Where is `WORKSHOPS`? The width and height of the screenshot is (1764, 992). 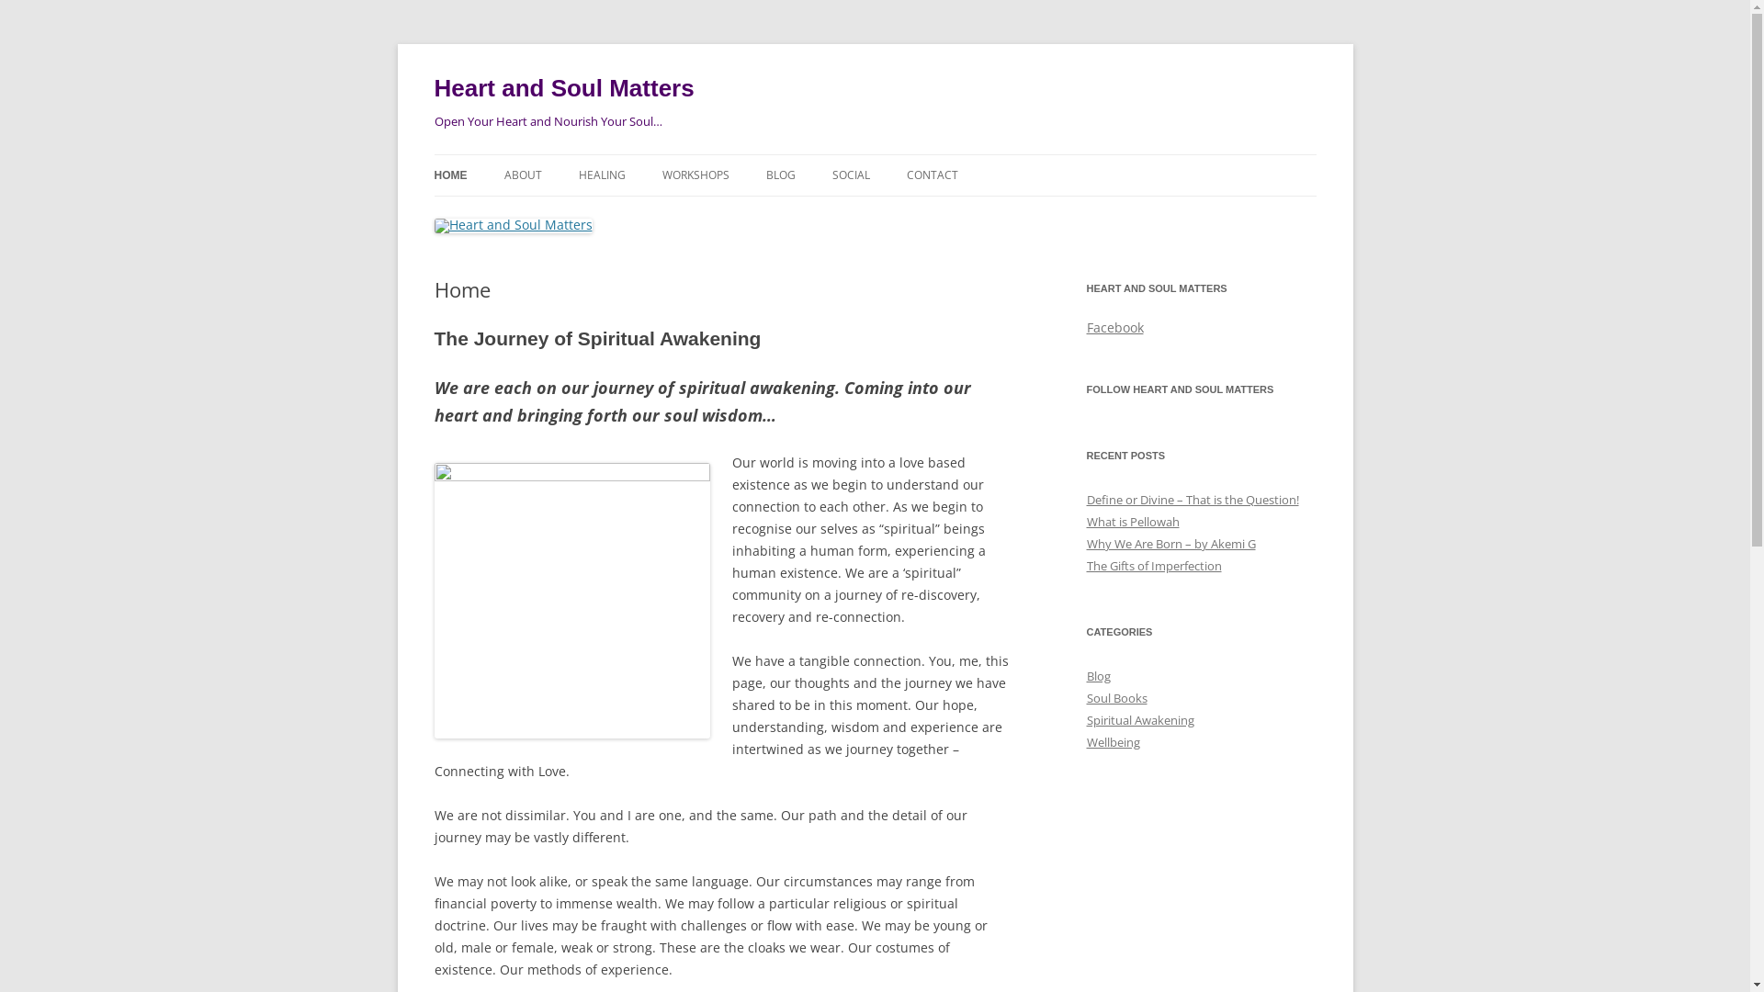 WORKSHOPS is located at coordinates (695, 175).